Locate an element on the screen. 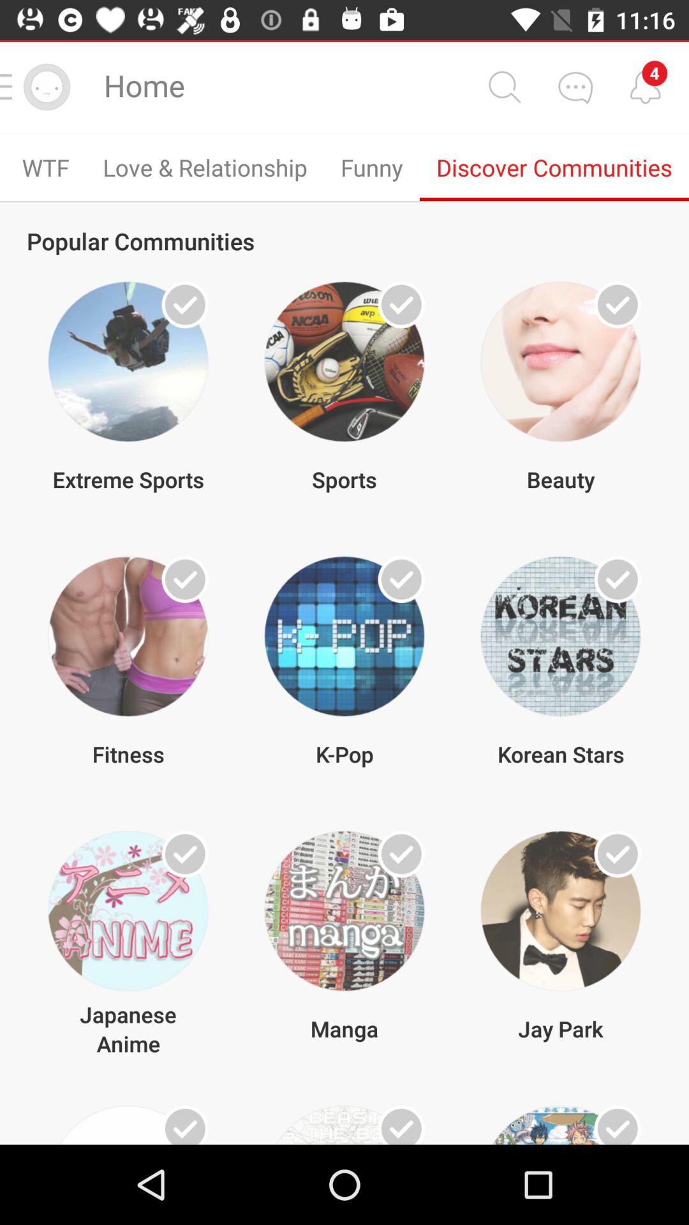  check interest box is located at coordinates (618, 1125).